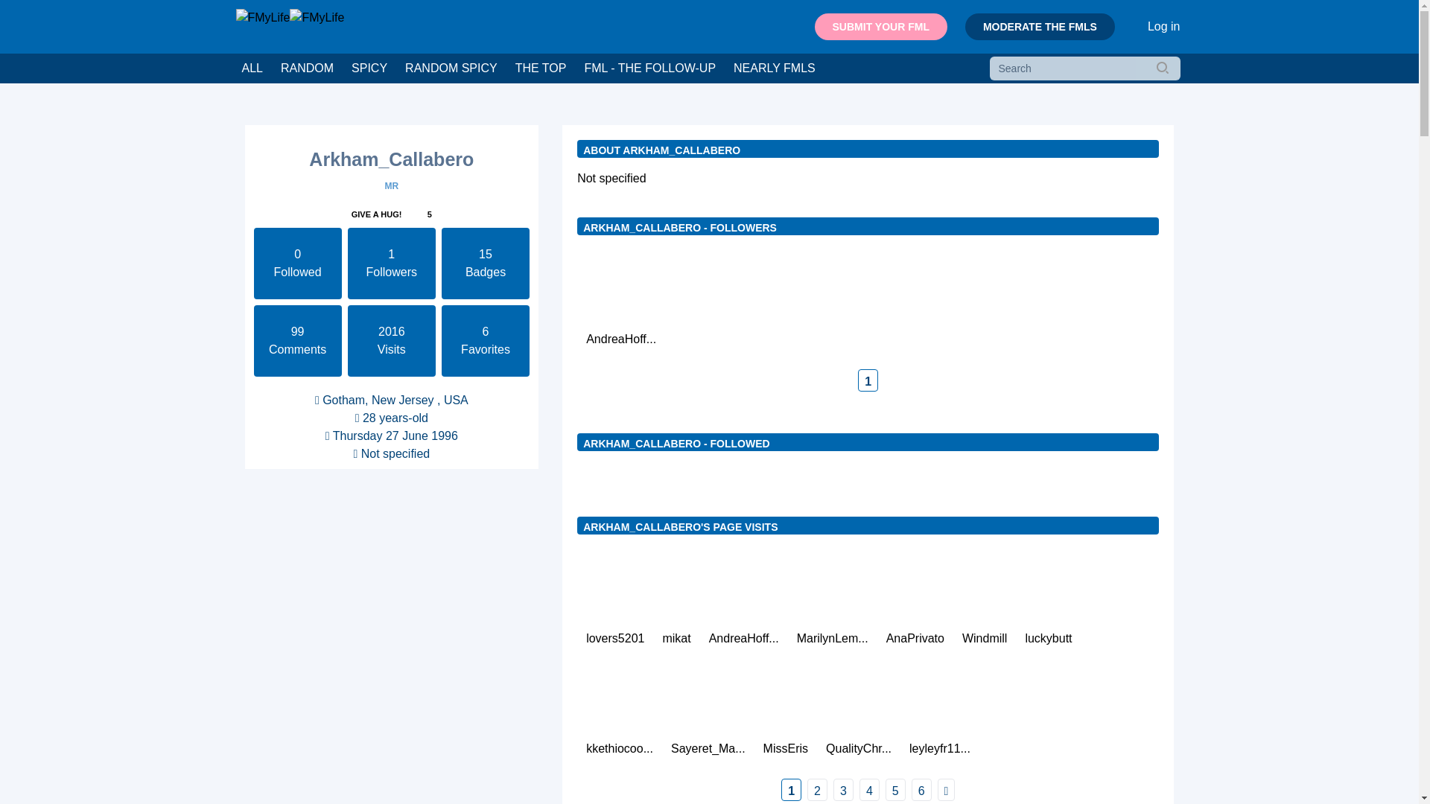 The width and height of the screenshot is (1430, 804). What do you see at coordinates (429, 214) in the screenshot?
I see `5` at bounding box center [429, 214].